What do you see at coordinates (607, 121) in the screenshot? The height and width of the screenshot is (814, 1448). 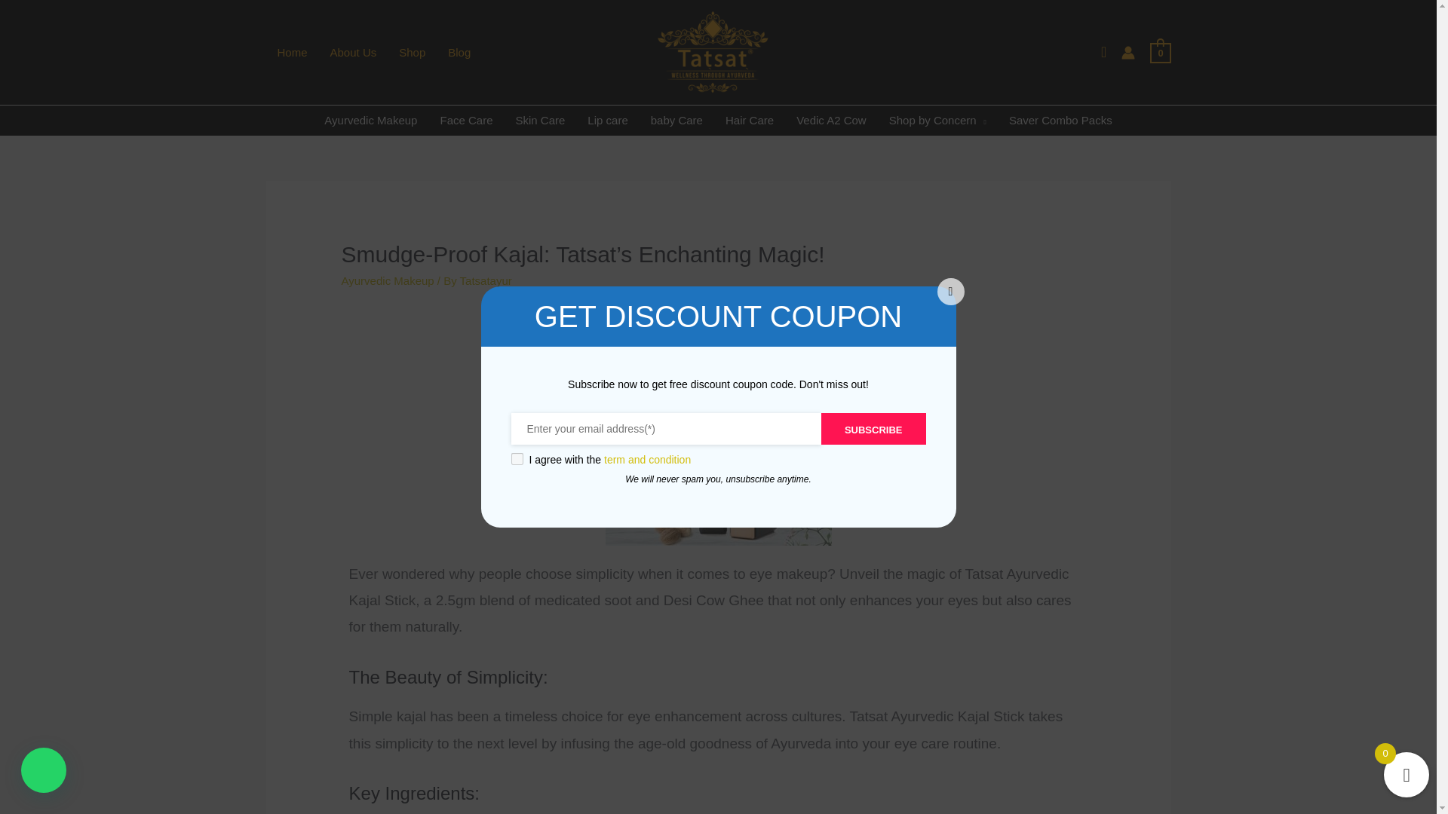 I see `Lip care` at bounding box center [607, 121].